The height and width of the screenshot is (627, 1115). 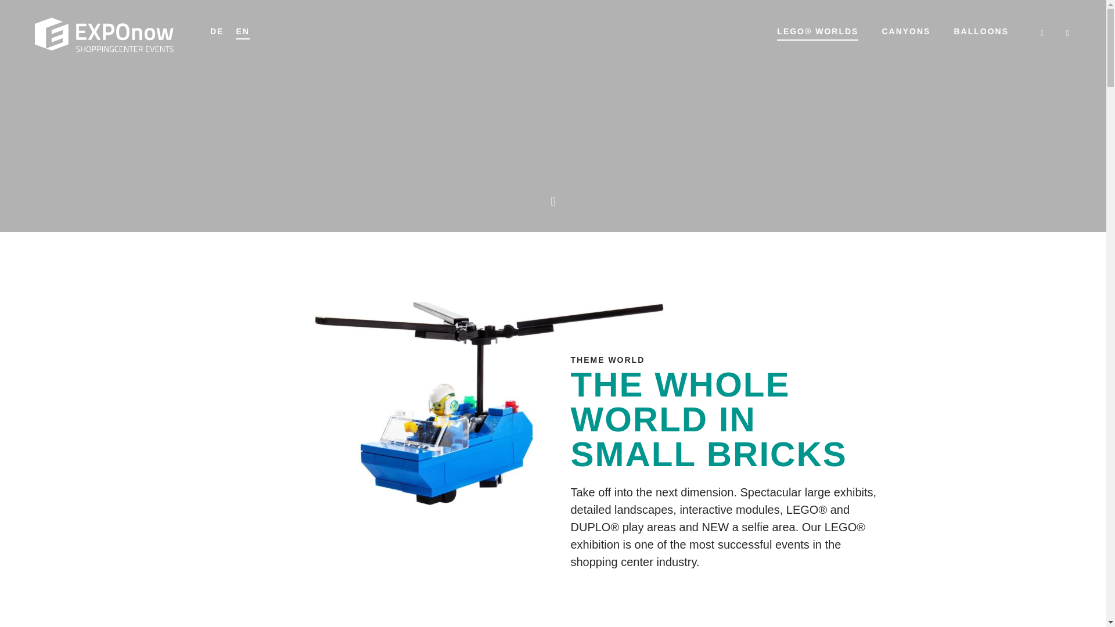 What do you see at coordinates (906, 31) in the screenshot?
I see `CANYONS` at bounding box center [906, 31].